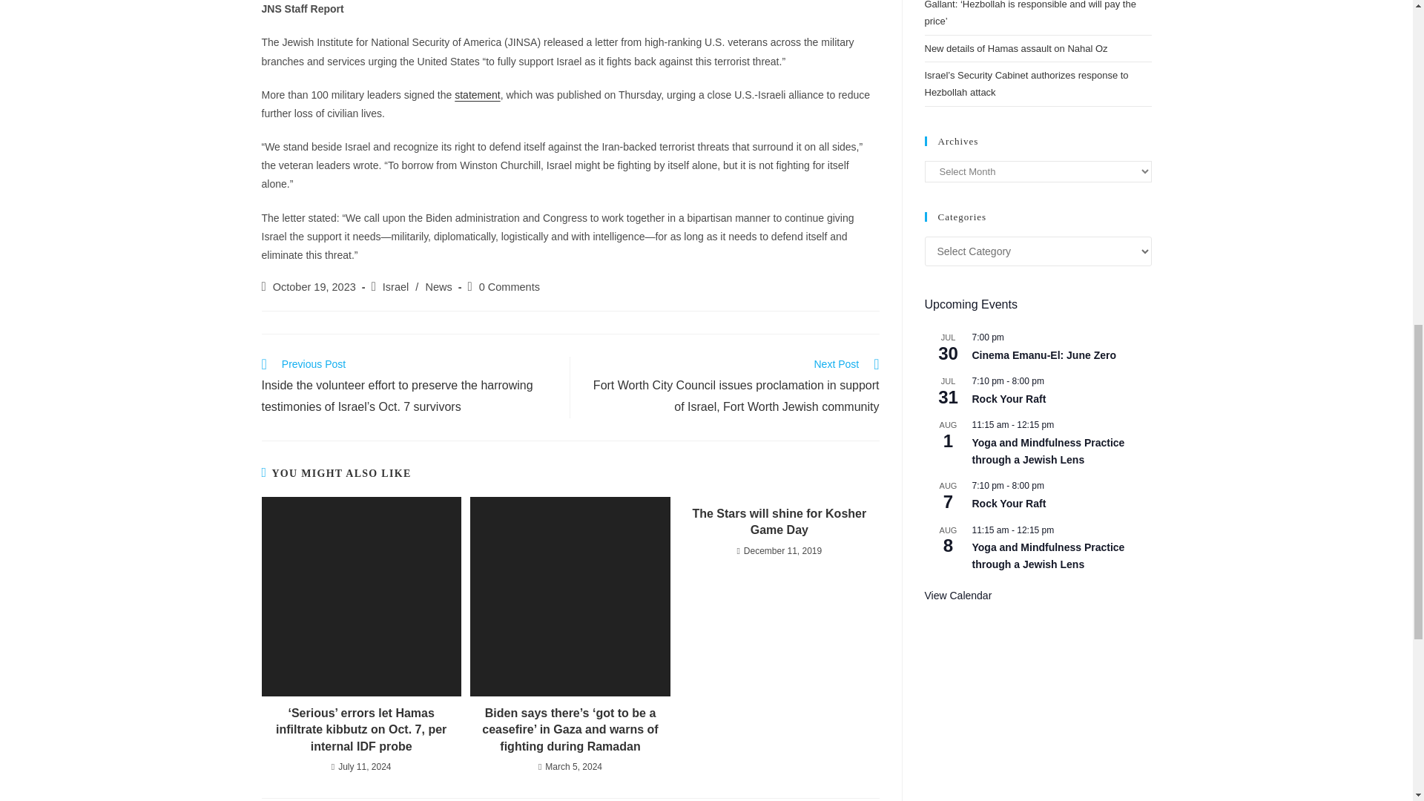 The width and height of the screenshot is (1424, 801). I want to click on Yoga and Mindfulness Practice through a Jewish Lens, so click(1047, 556).